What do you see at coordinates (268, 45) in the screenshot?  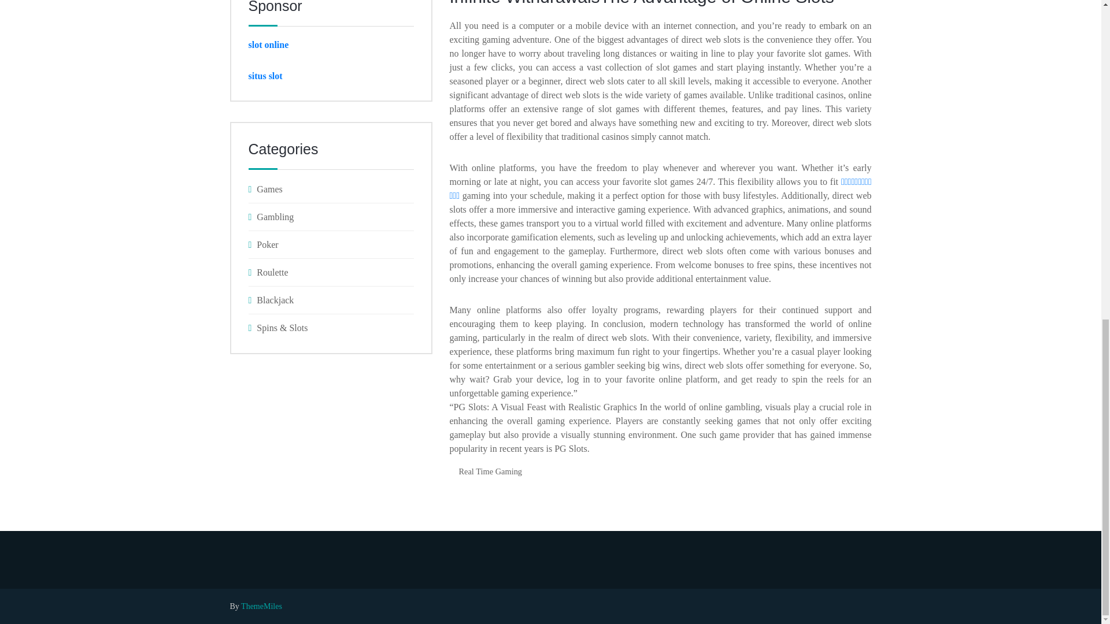 I see `slot online` at bounding box center [268, 45].